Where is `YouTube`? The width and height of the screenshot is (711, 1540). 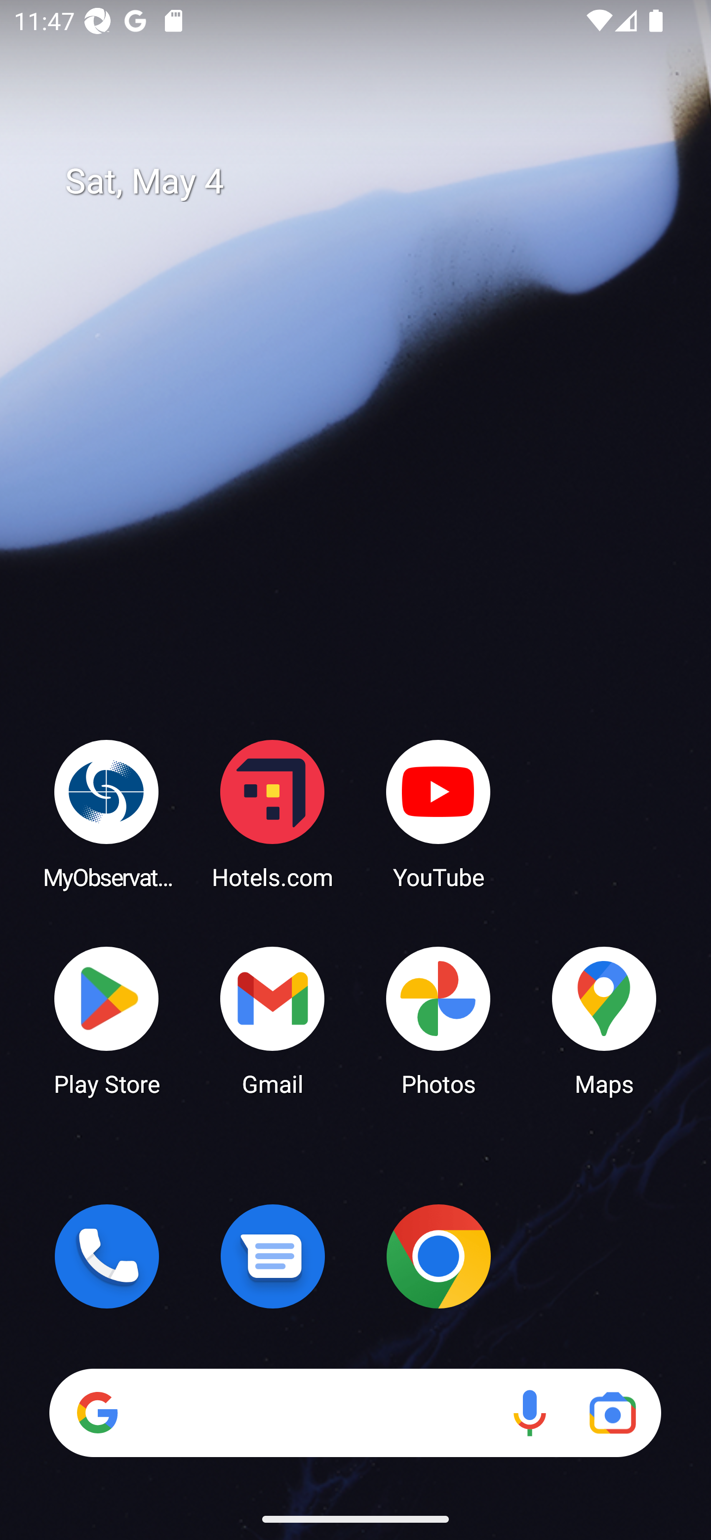
YouTube is located at coordinates (438, 813).